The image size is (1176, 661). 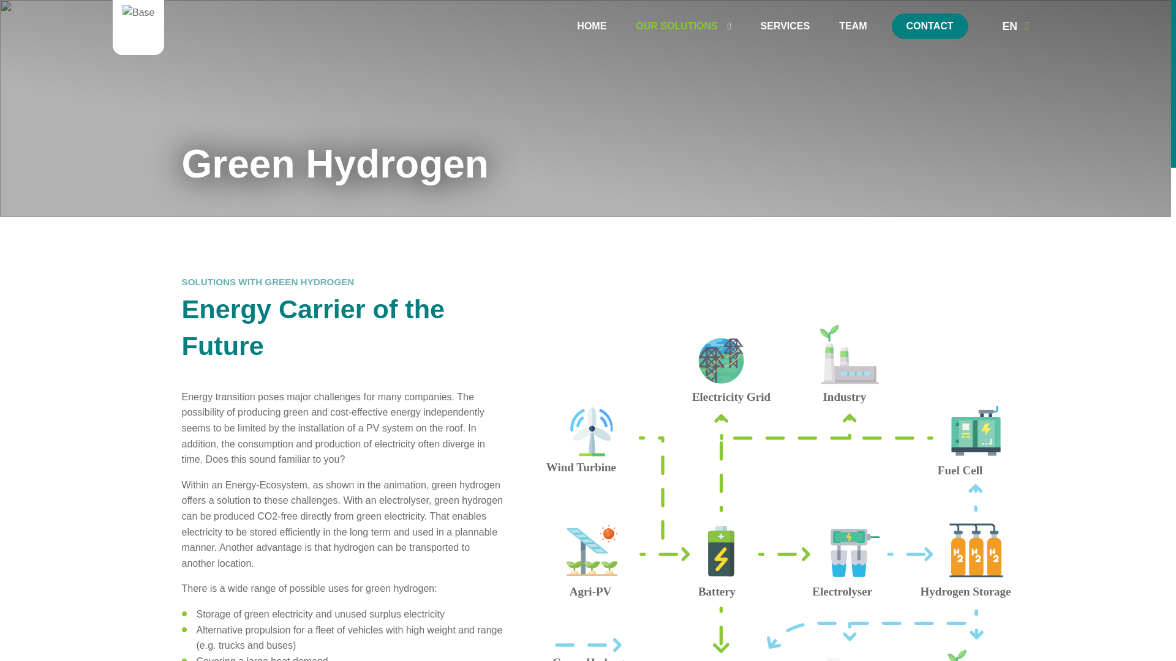 What do you see at coordinates (1016, 26) in the screenshot?
I see `En` at bounding box center [1016, 26].